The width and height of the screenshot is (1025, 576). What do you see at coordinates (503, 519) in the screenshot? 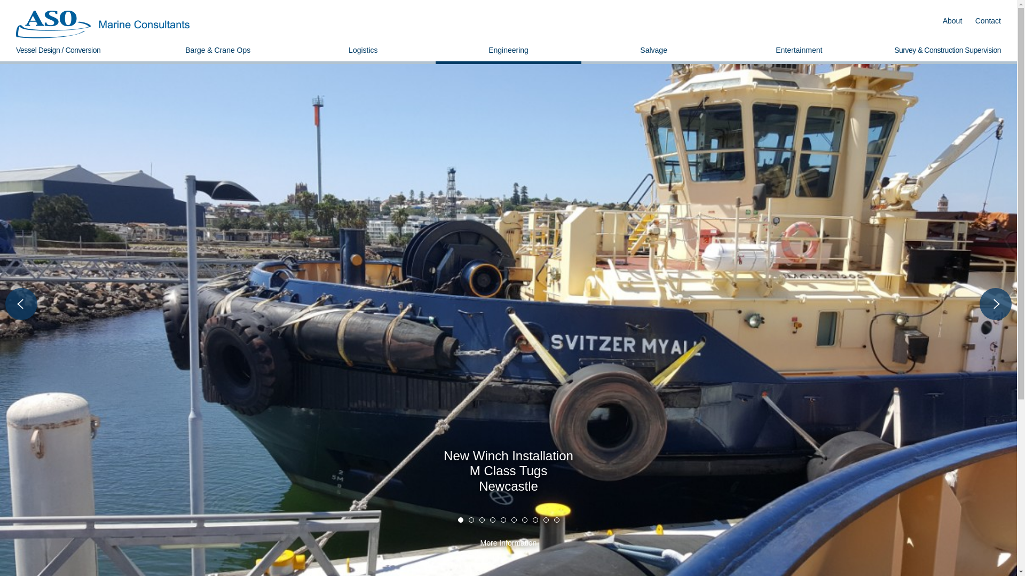
I see `5` at bounding box center [503, 519].